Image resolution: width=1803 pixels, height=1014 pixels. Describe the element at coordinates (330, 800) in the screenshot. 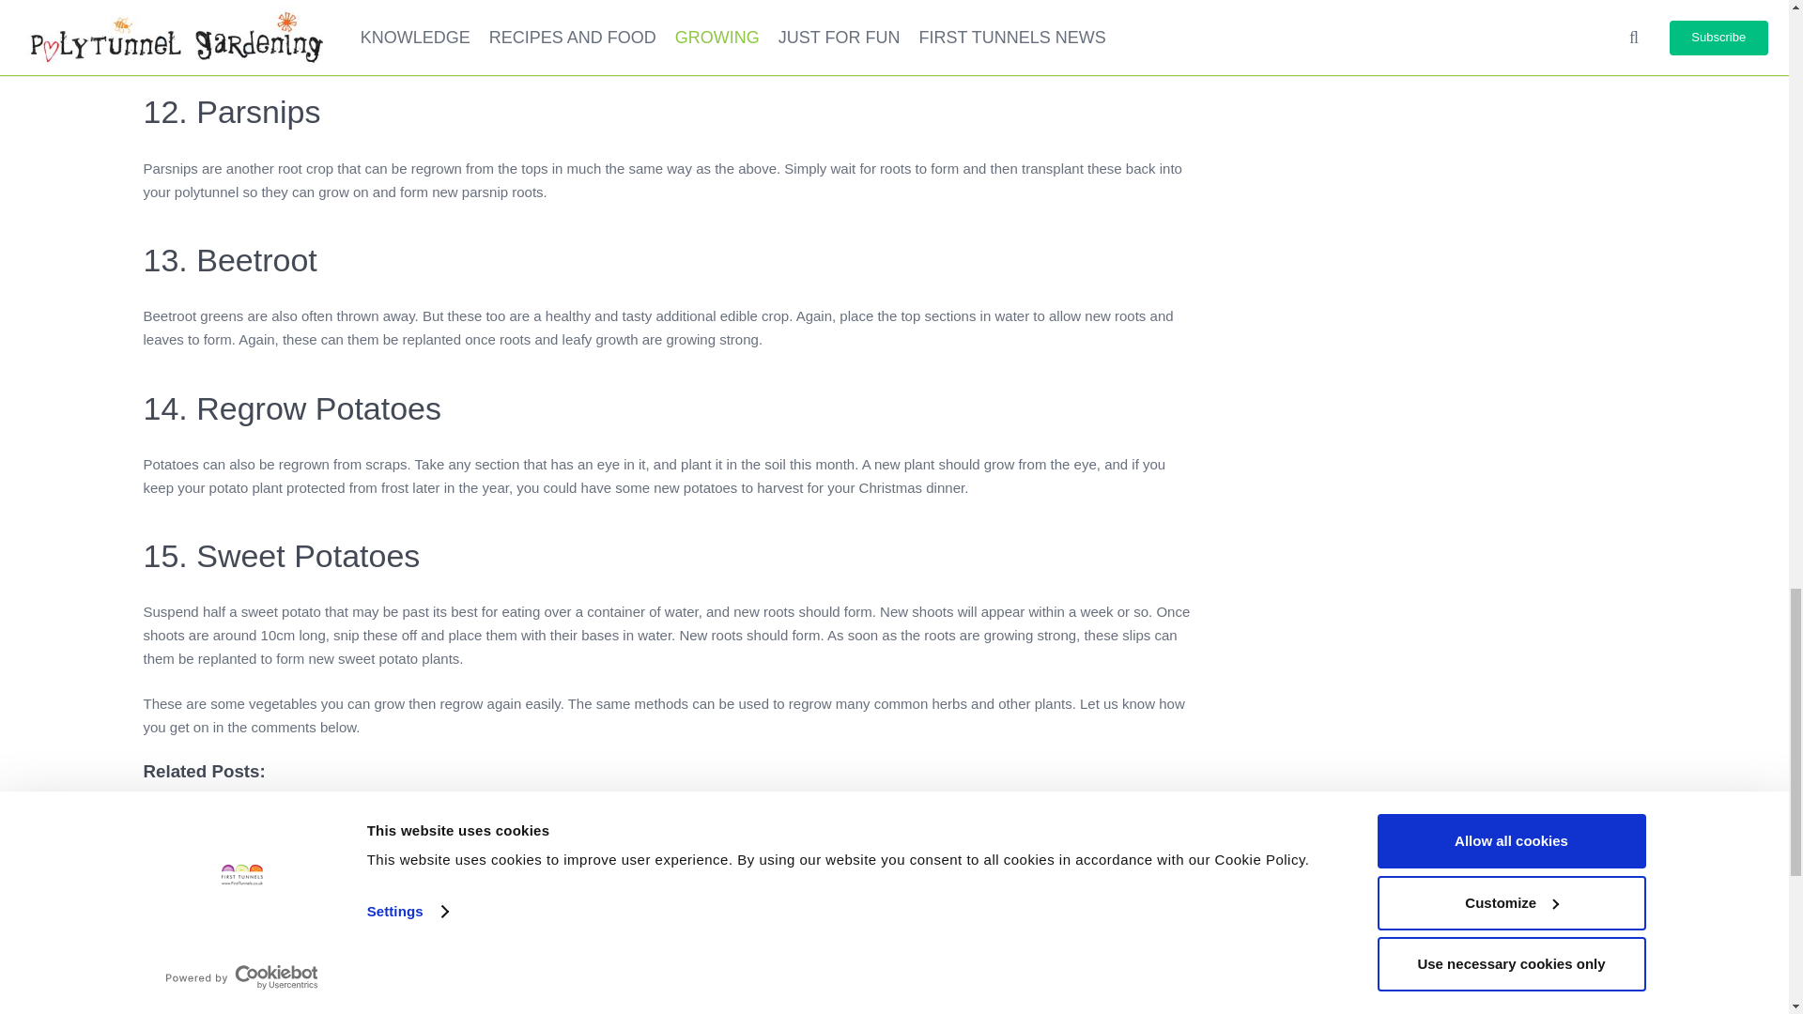

I see `Ideas For Making The Most of a Plum Harvest` at that location.